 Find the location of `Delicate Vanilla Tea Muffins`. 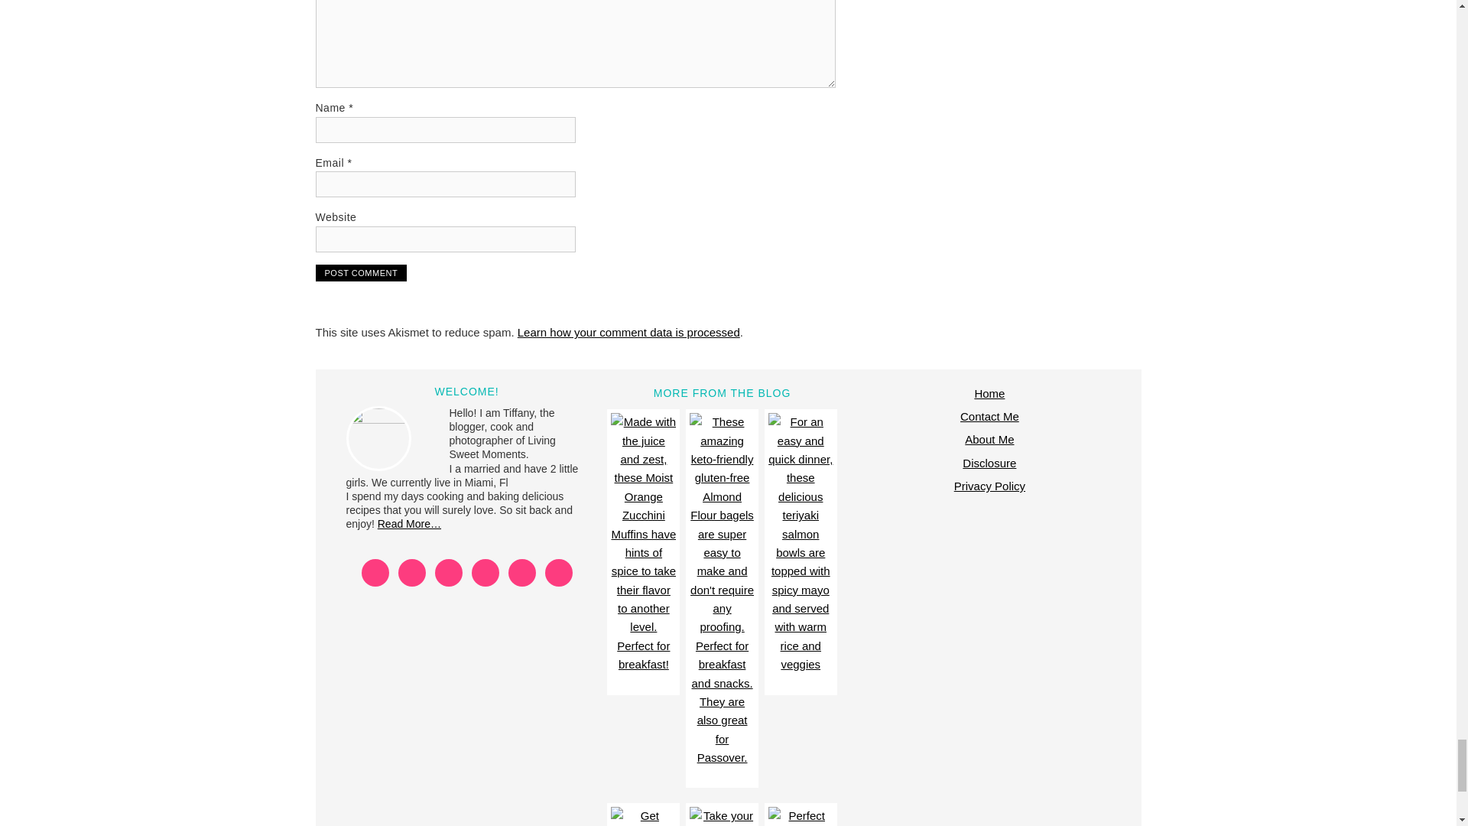

Delicate Vanilla Tea Muffins is located at coordinates (801, 817).